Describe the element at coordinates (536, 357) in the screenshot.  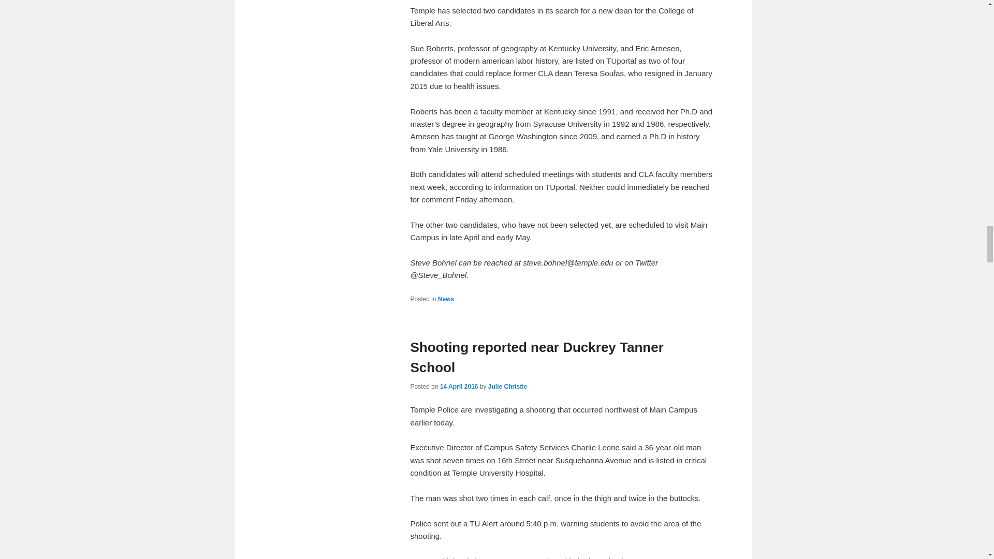
I see `Shooting reported near Duckrey Tanner School` at that location.